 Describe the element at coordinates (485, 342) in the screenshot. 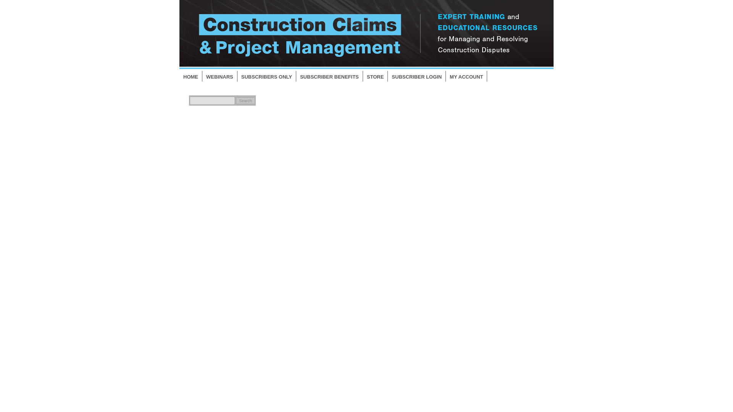

I see `Contact Us` at that location.